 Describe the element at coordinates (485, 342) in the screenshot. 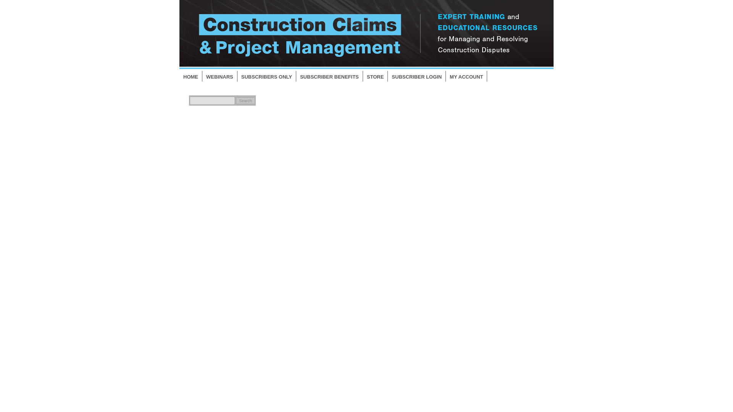

I see `Contact Us` at that location.